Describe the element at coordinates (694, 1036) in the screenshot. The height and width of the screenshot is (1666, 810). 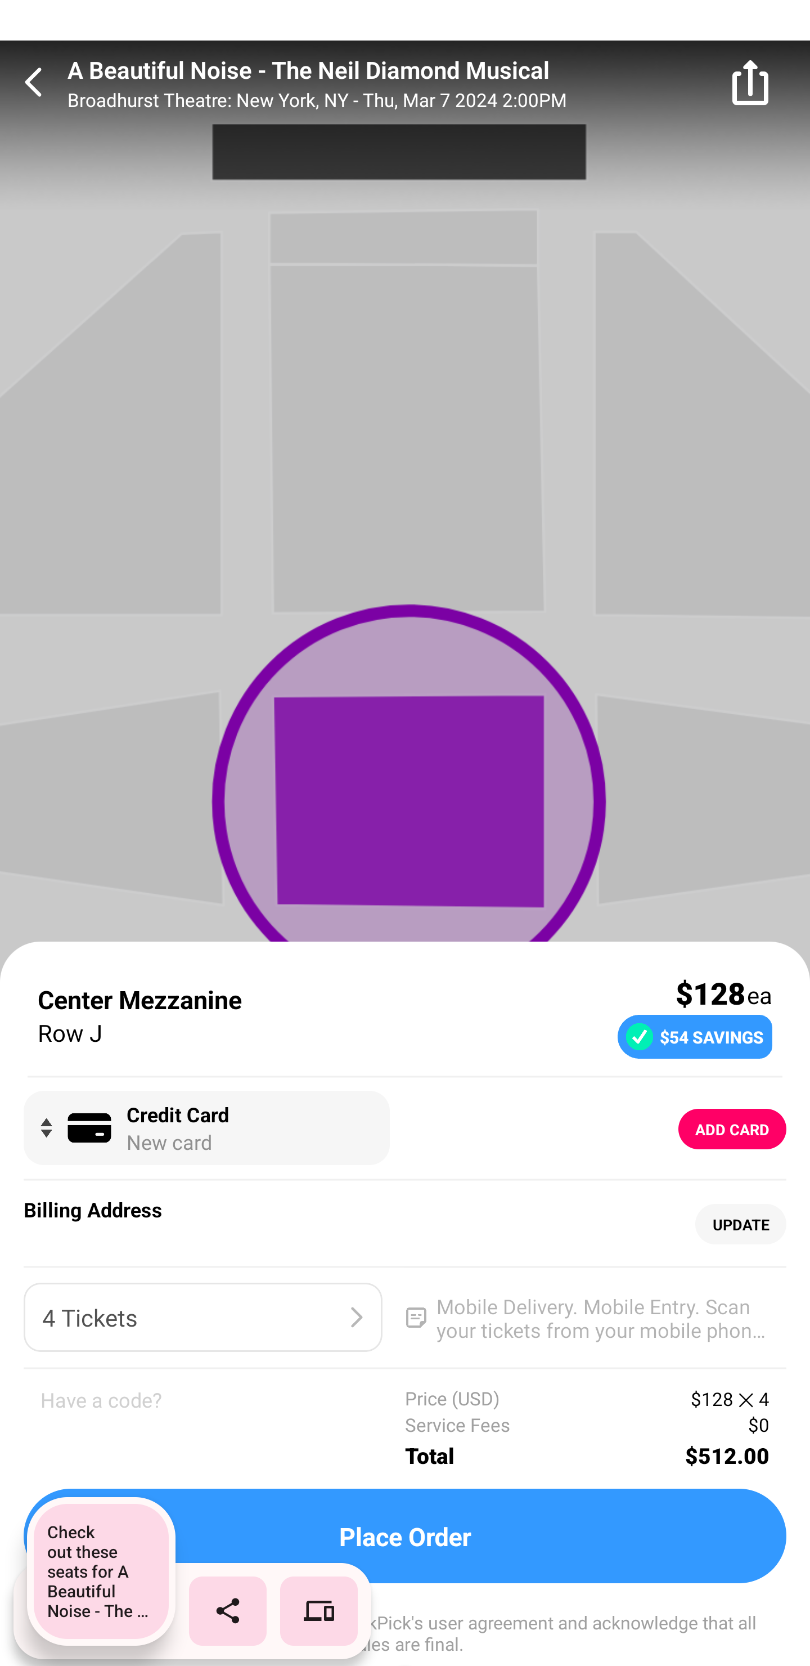
I see `$54 SAVINGS` at that location.